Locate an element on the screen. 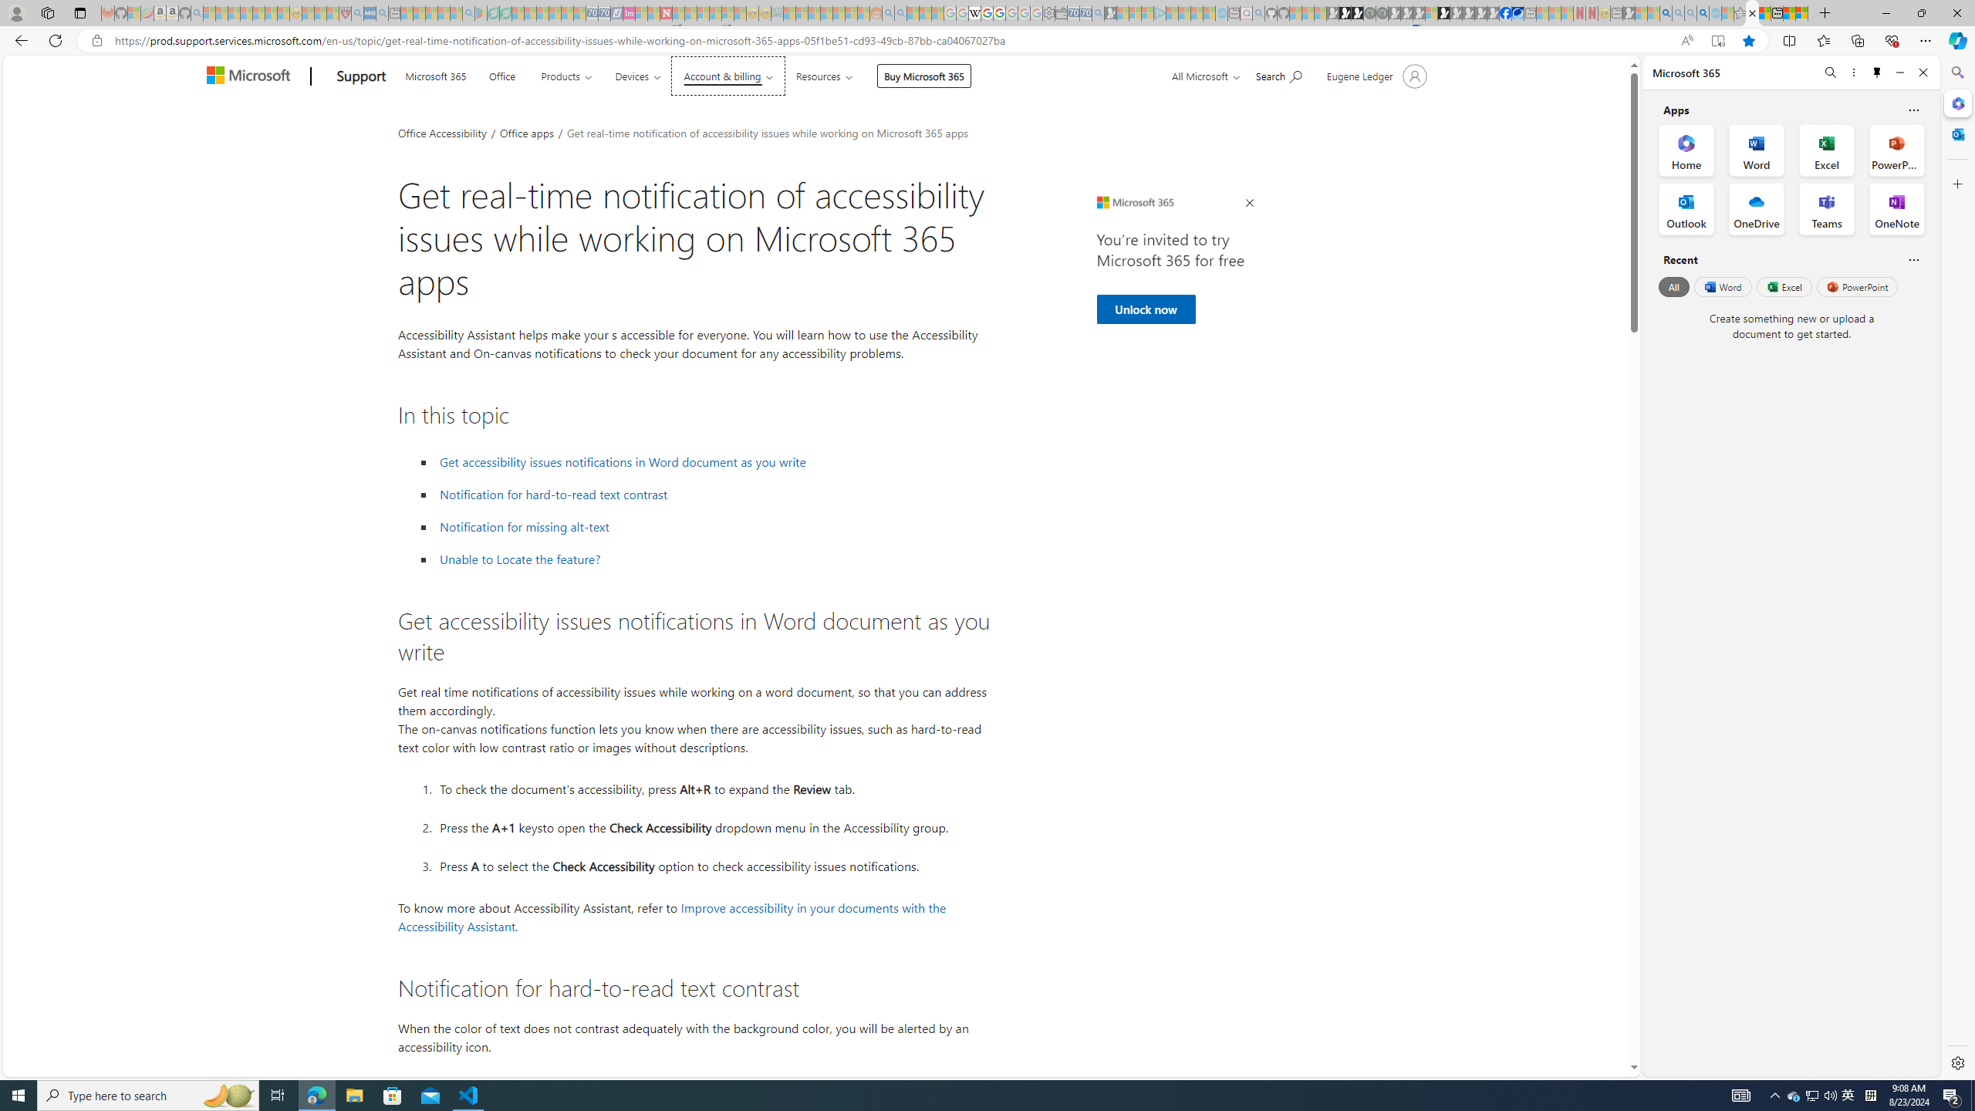  Unpin side pane is located at coordinates (1877, 73).